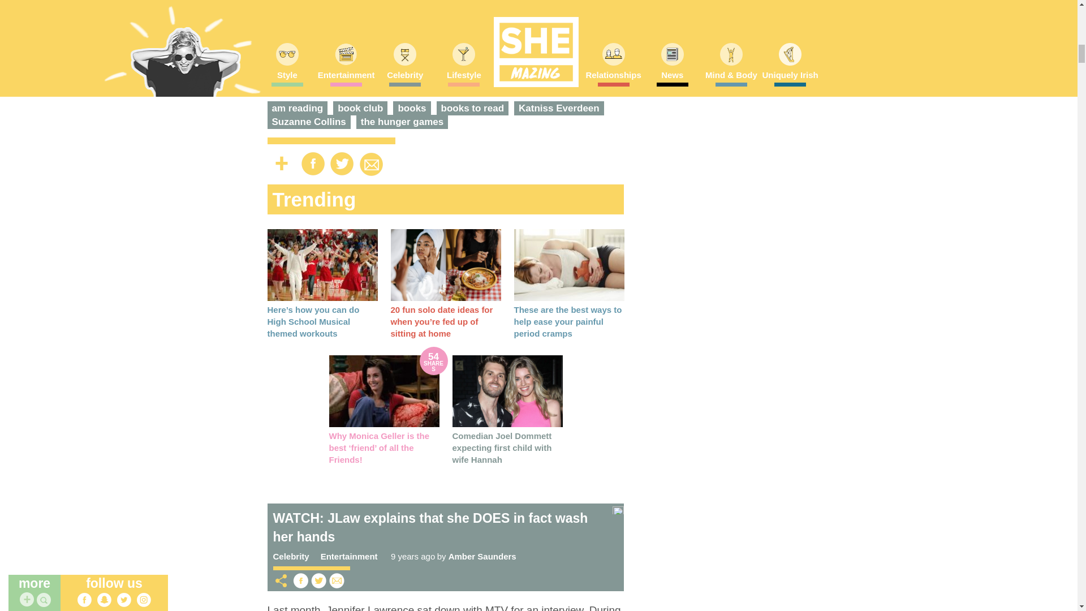 Image resolution: width=1086 pixels, height=611 pixels. I want to click on WATCH: JLaw explains that she DOES in fact wash her hands, so click(430, 527).